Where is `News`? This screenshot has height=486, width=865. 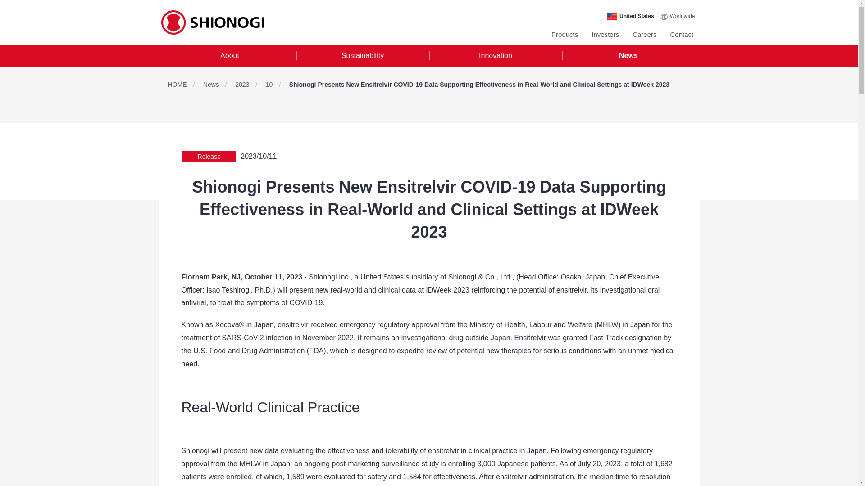
News is located at coordinates (629, 56).